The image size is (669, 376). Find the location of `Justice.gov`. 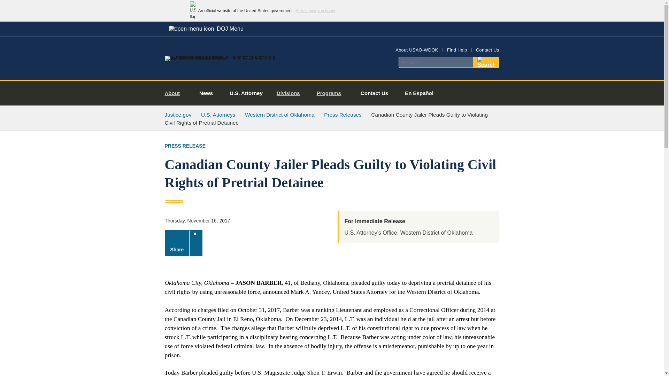

Justice.gov is located at coordinates (178, 115).